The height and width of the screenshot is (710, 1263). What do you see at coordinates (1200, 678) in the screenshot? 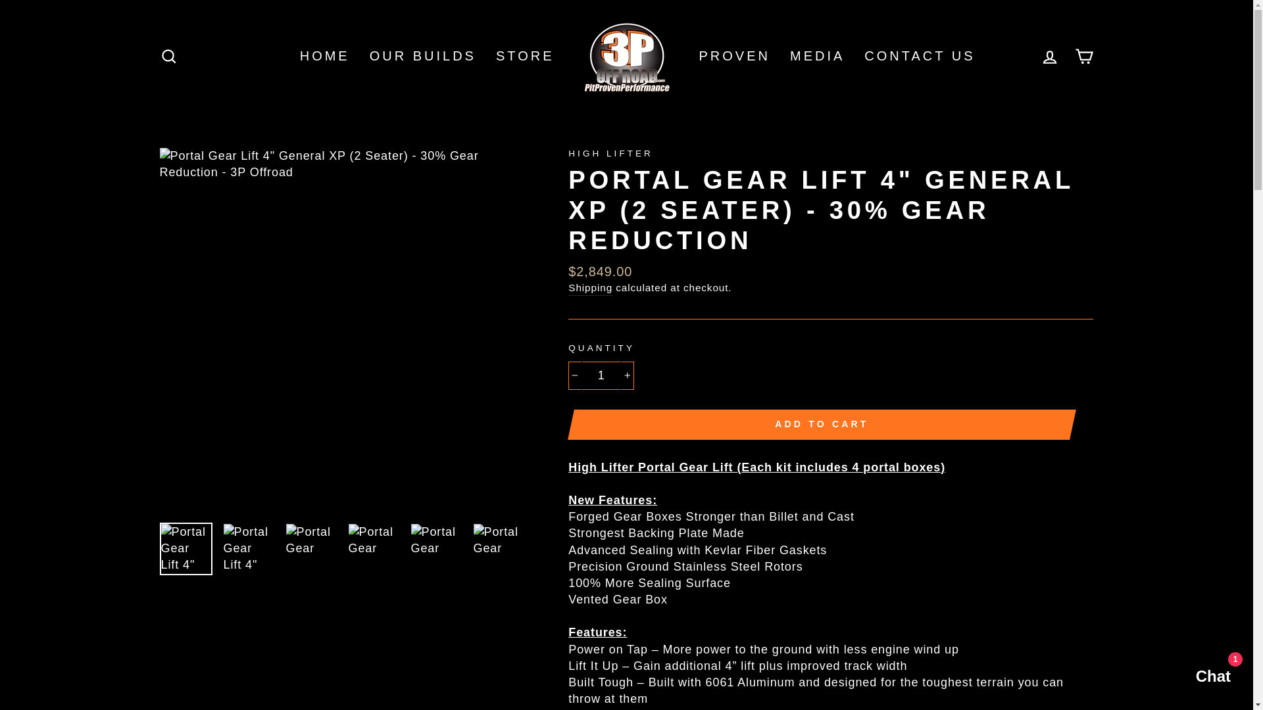
I see `Shopify online store chat` at bounding box center [1200, 678].